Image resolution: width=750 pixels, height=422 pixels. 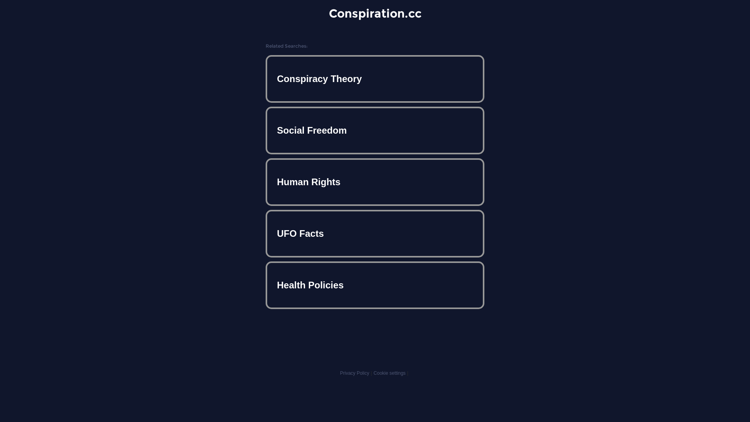 What do you see at coordinates (375, 131) in the screenshot?
I see `Social Freedom` at bounding box center [375, 131].